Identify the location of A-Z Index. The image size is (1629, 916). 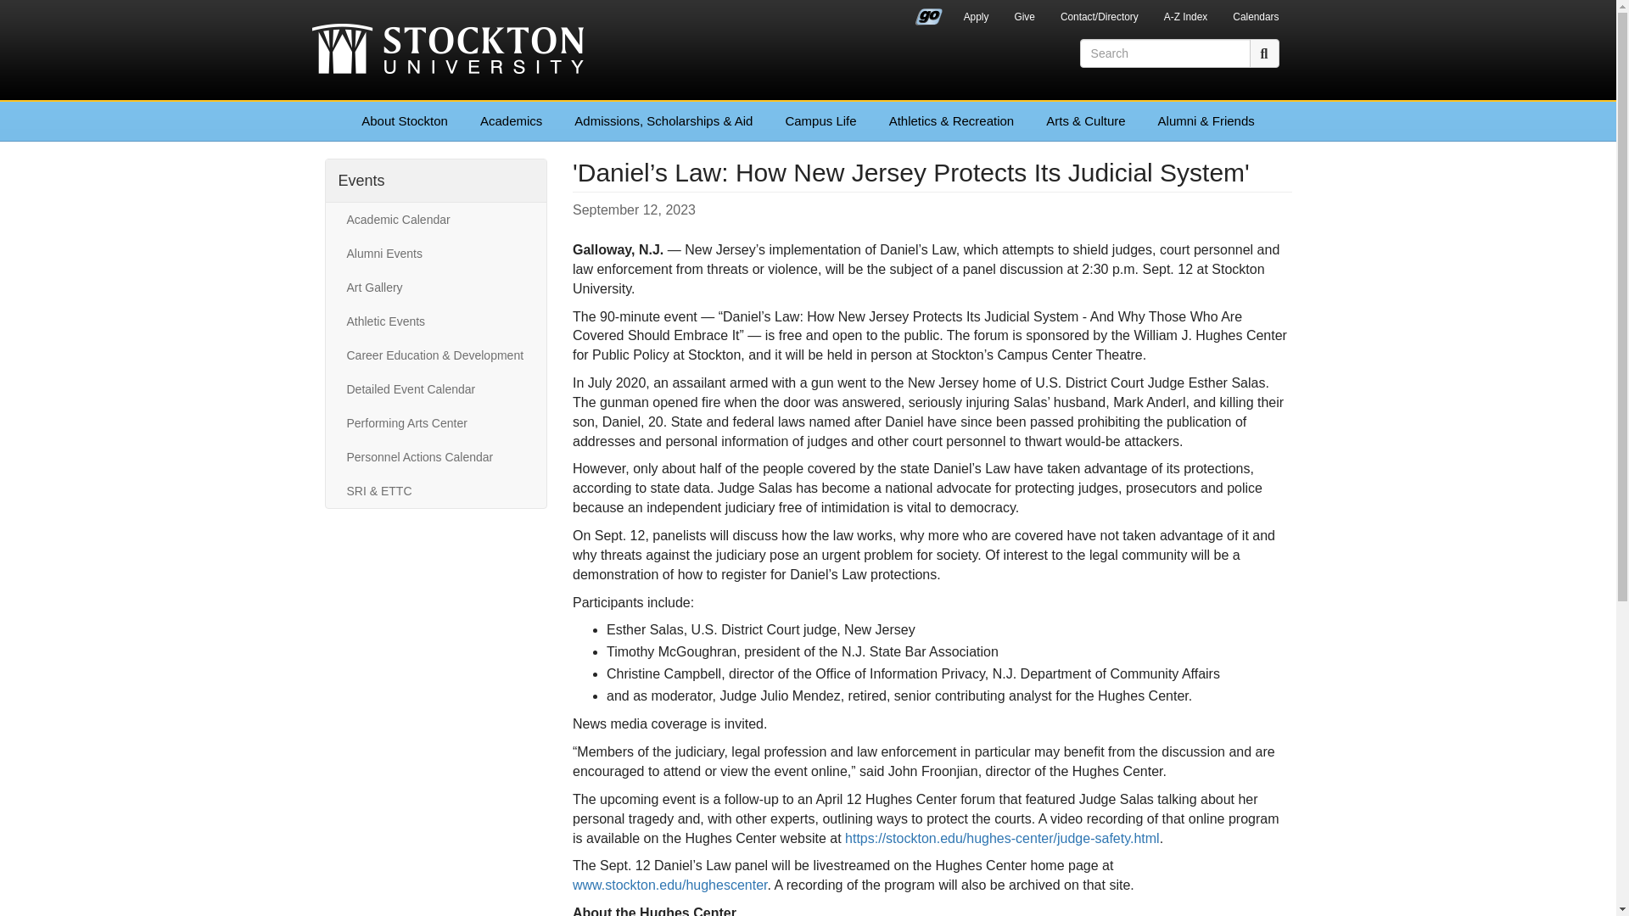
(1186, 19).